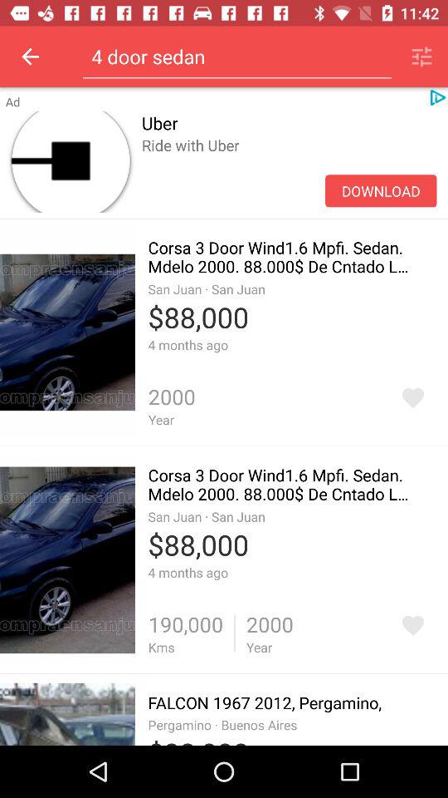 Image resolution: width=448 pixels, height=798 pixels. I want to click on click the heart like, so click(413, 625).